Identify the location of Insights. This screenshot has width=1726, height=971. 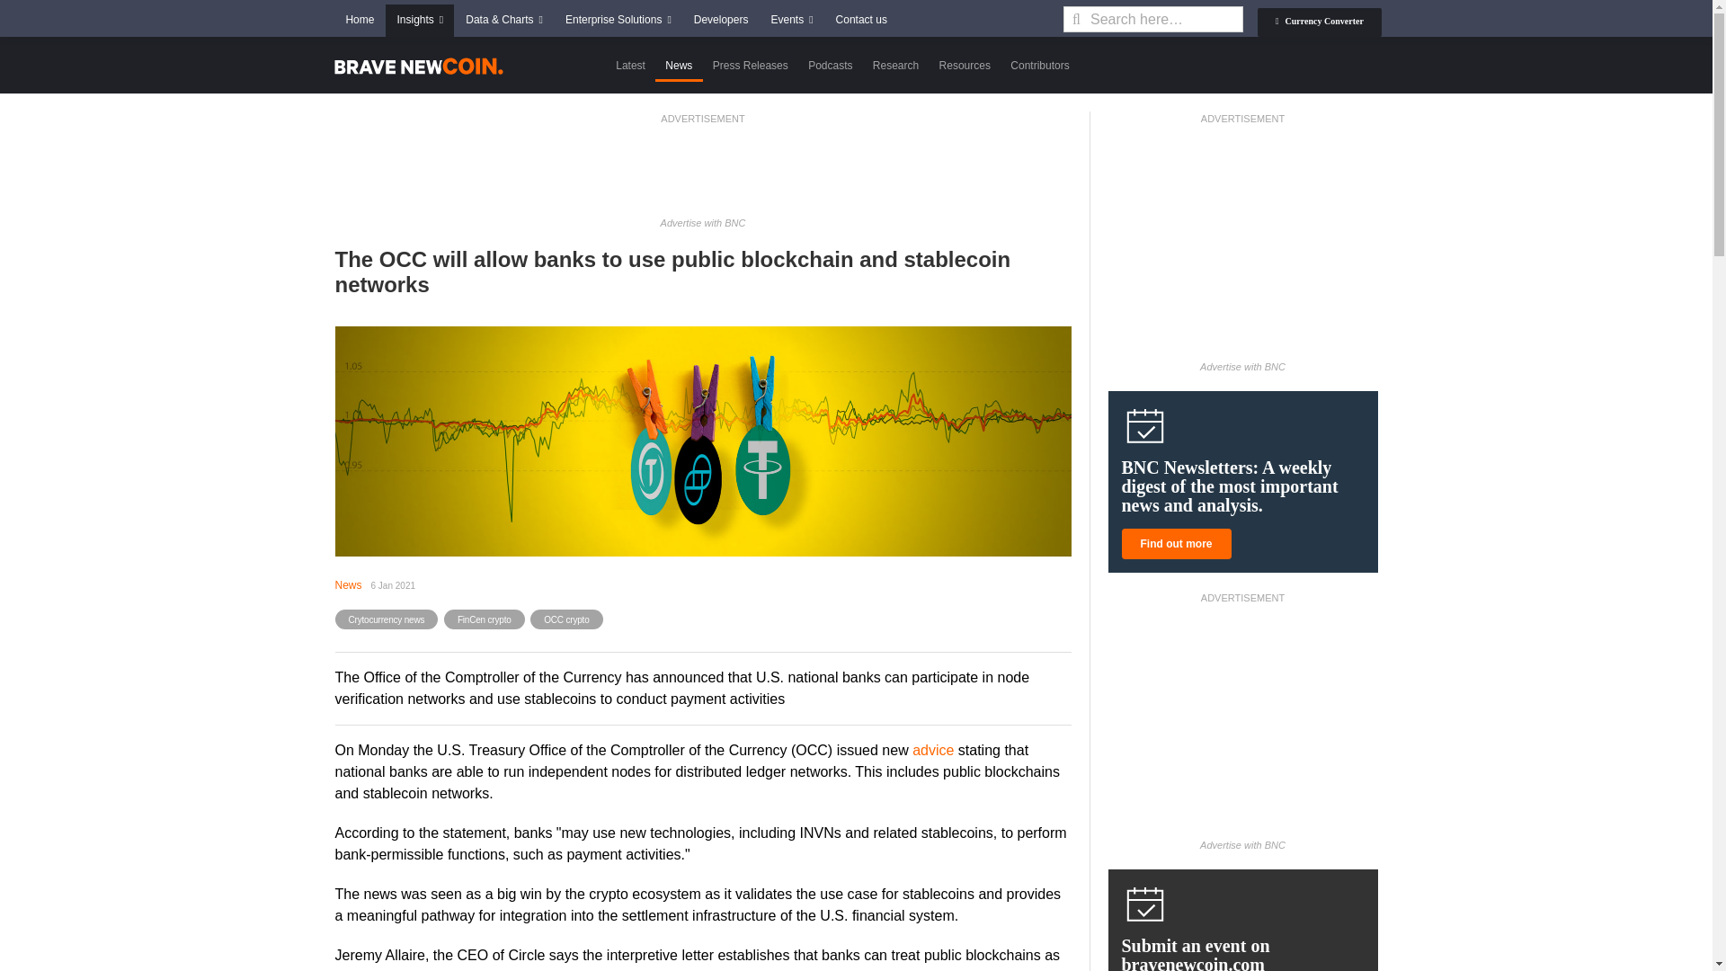
(419, 21).